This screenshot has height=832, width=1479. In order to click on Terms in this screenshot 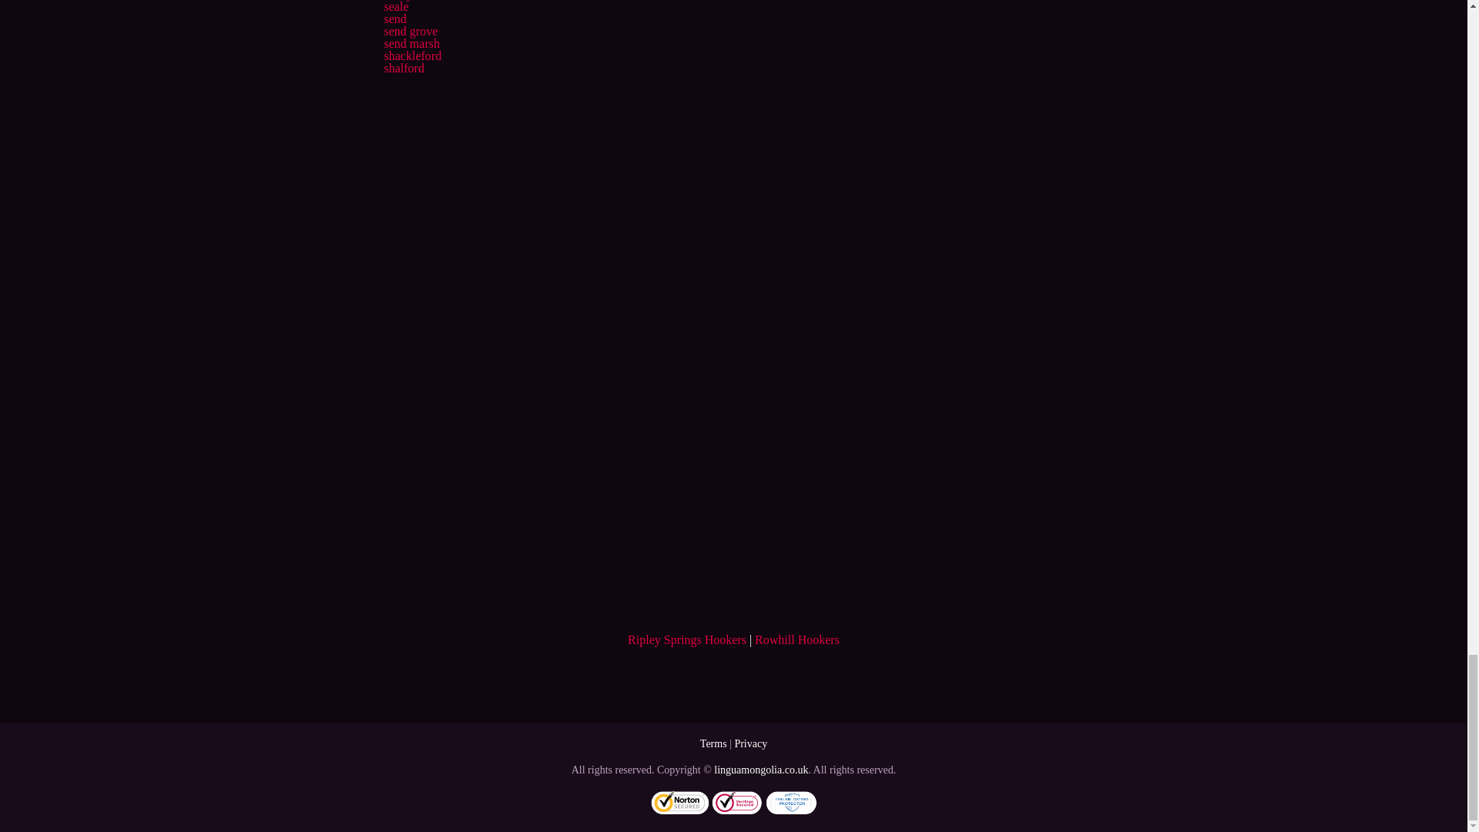, I will do `click(713, 743)`.